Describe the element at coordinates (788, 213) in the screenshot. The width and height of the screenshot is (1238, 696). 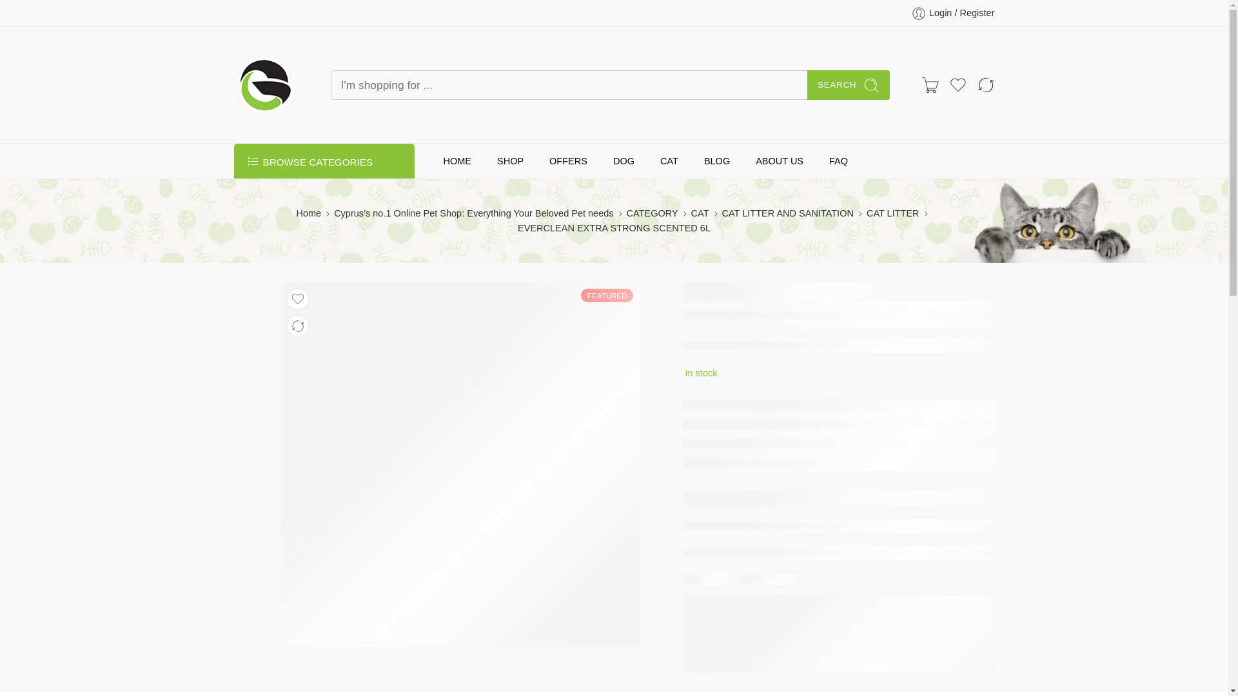
I see `CAT LITTER AND SANITATION` at that location.